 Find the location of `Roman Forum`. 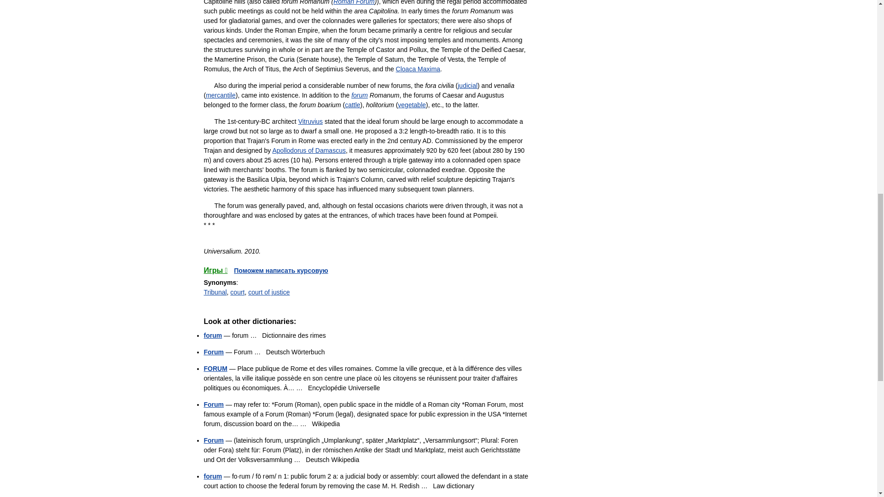

Roman Forum is located at coordinates (354, 2).